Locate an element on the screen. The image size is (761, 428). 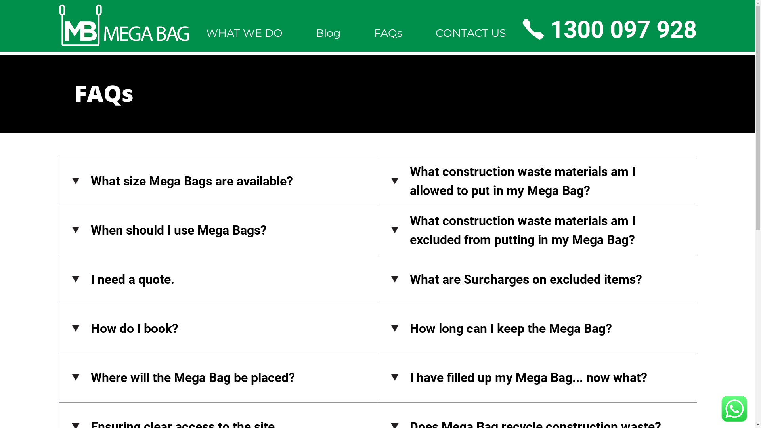
When should I use Mega Bags? is located at coordinates (218, 231).